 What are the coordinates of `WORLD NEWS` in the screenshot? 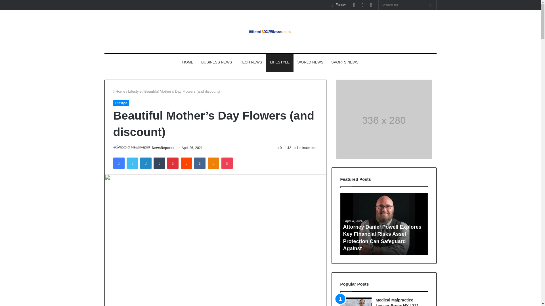 It's located at (311, 62).